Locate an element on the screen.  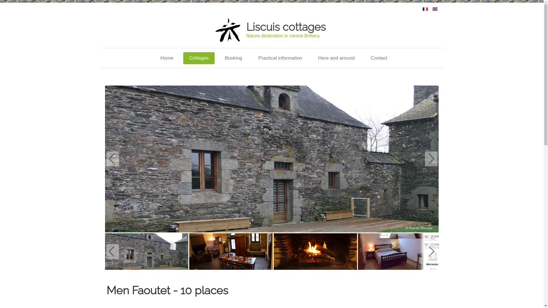
Booking is located at coordinates (233, 58).